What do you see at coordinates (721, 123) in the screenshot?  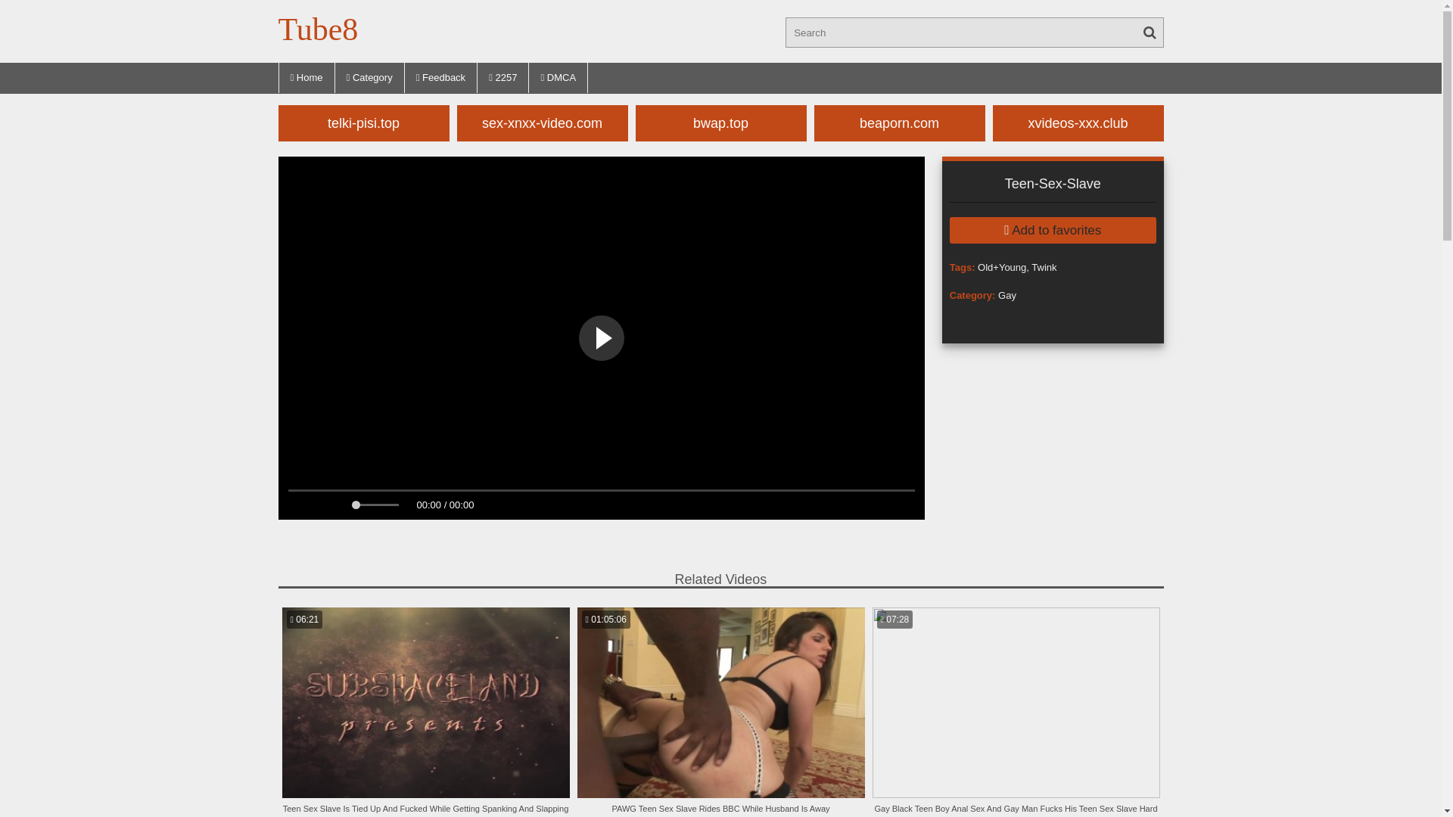 I see `bwap.top` at bounding box center [721, 123].